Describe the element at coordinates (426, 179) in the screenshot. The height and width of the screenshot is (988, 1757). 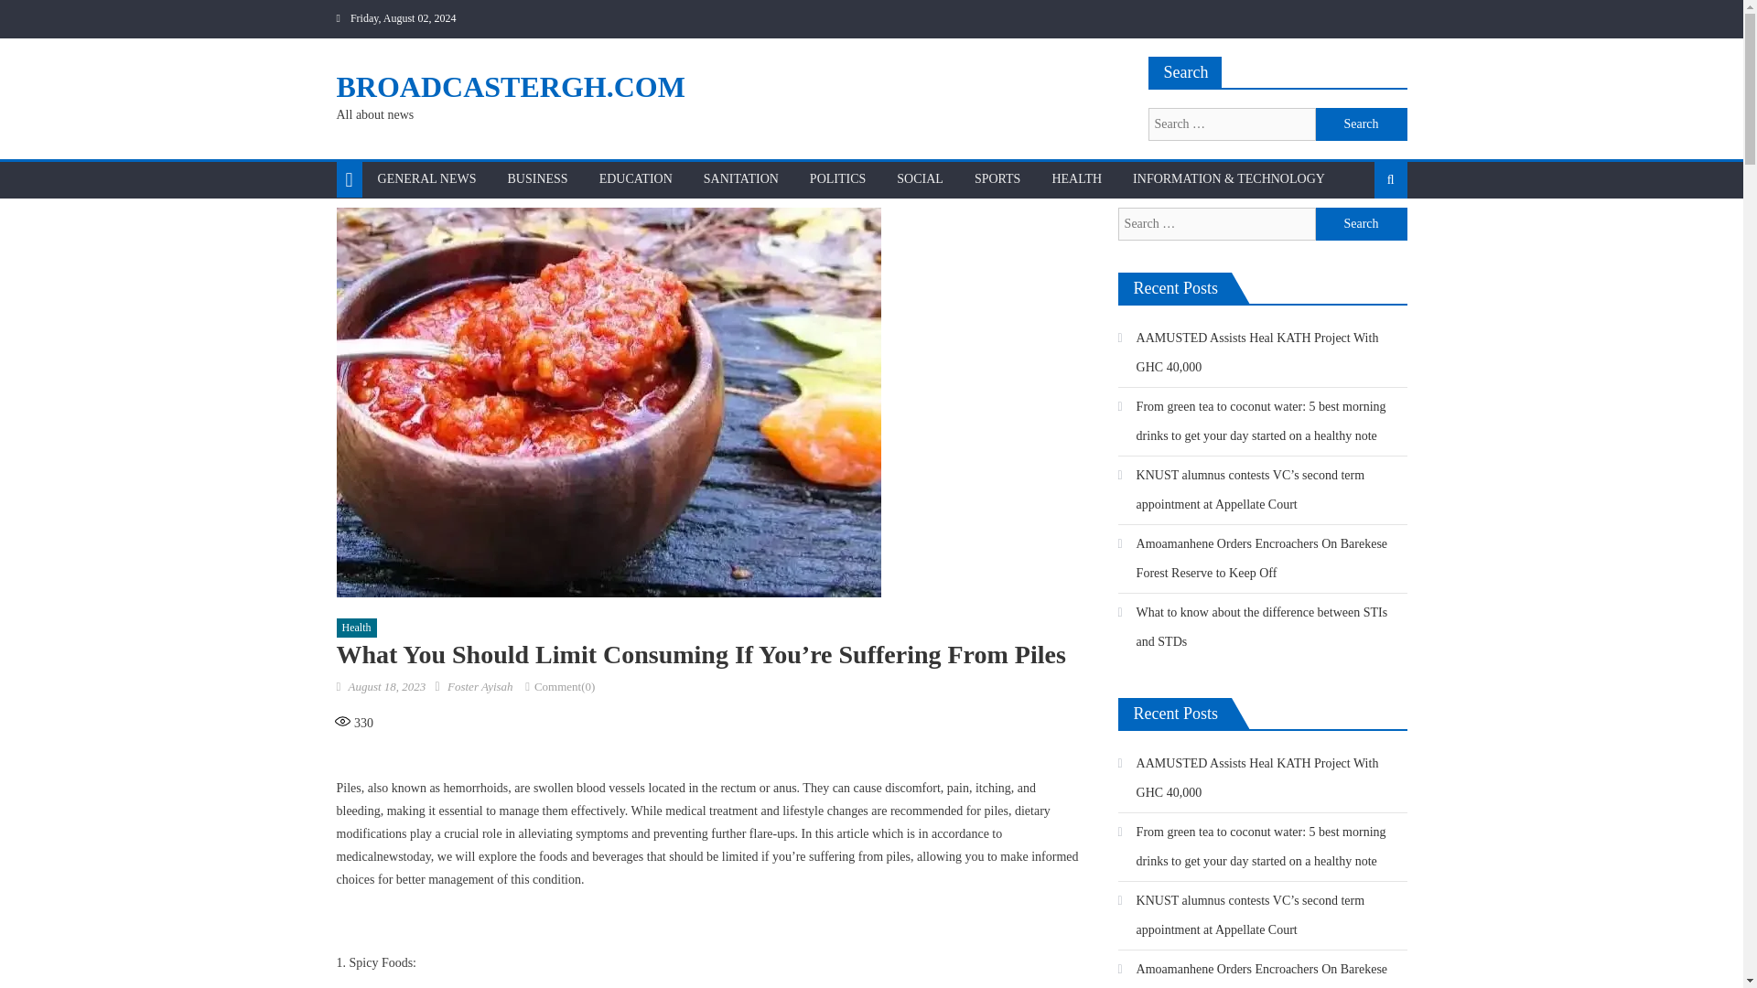
I see `GENERAL NEWS` at that location.